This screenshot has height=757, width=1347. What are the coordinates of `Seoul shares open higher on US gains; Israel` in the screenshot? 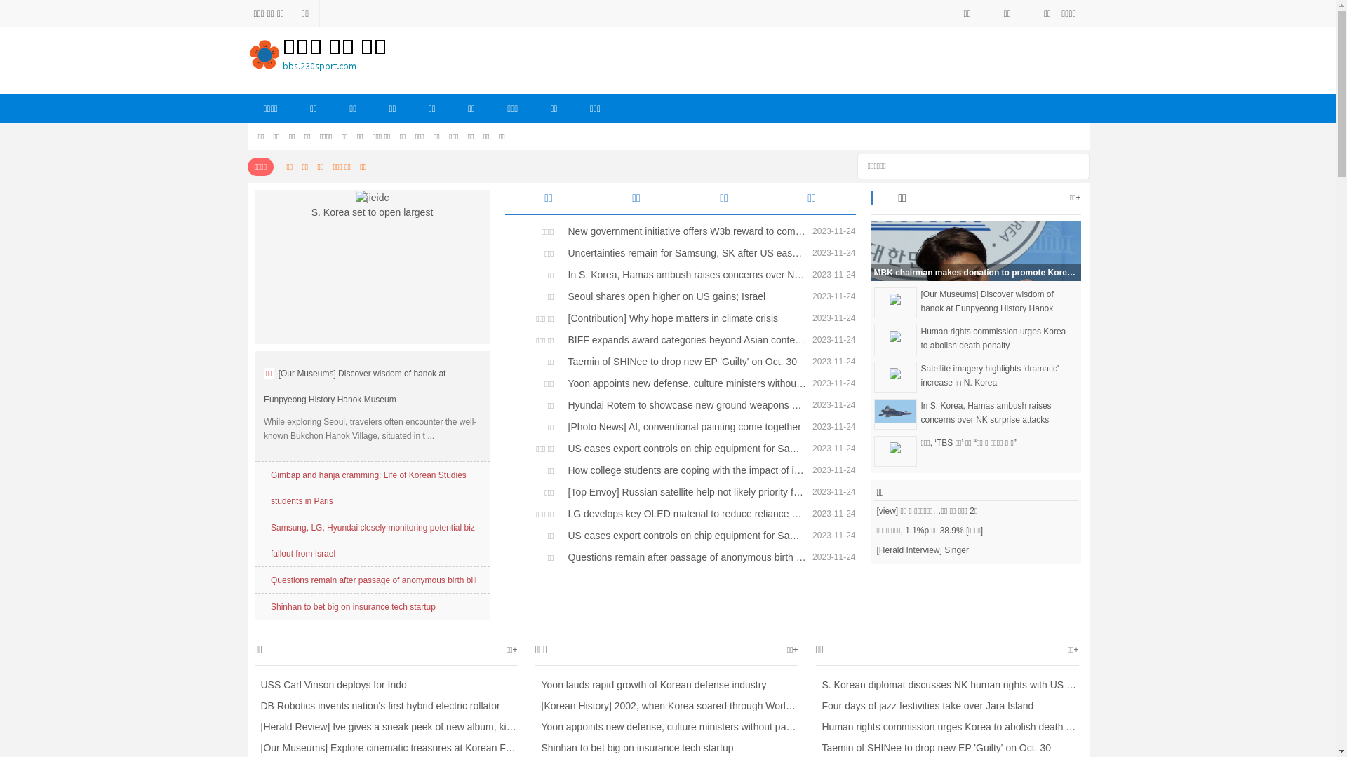 It's located at (684, 296).